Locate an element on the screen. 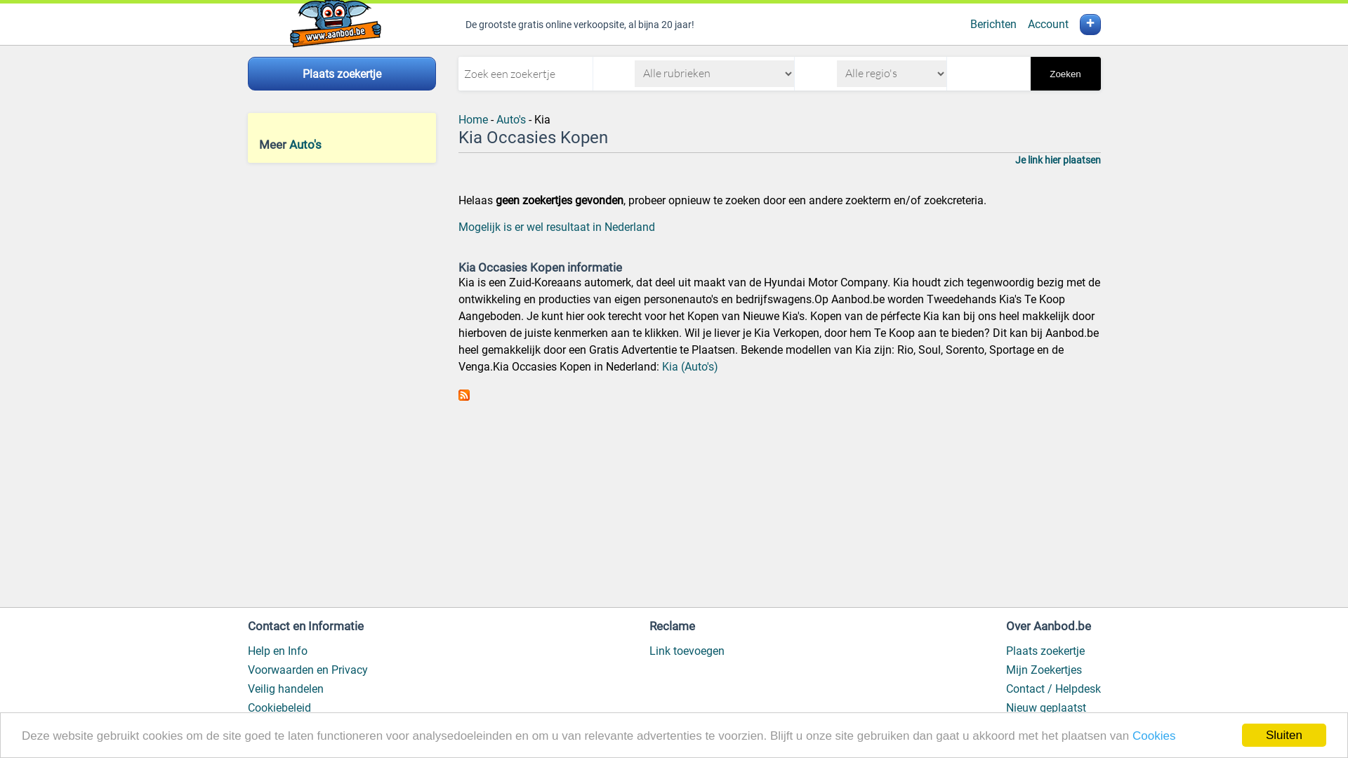 The width and height of the screenshot is (1348, 758). Berichten is located at coordinates (993, 24).